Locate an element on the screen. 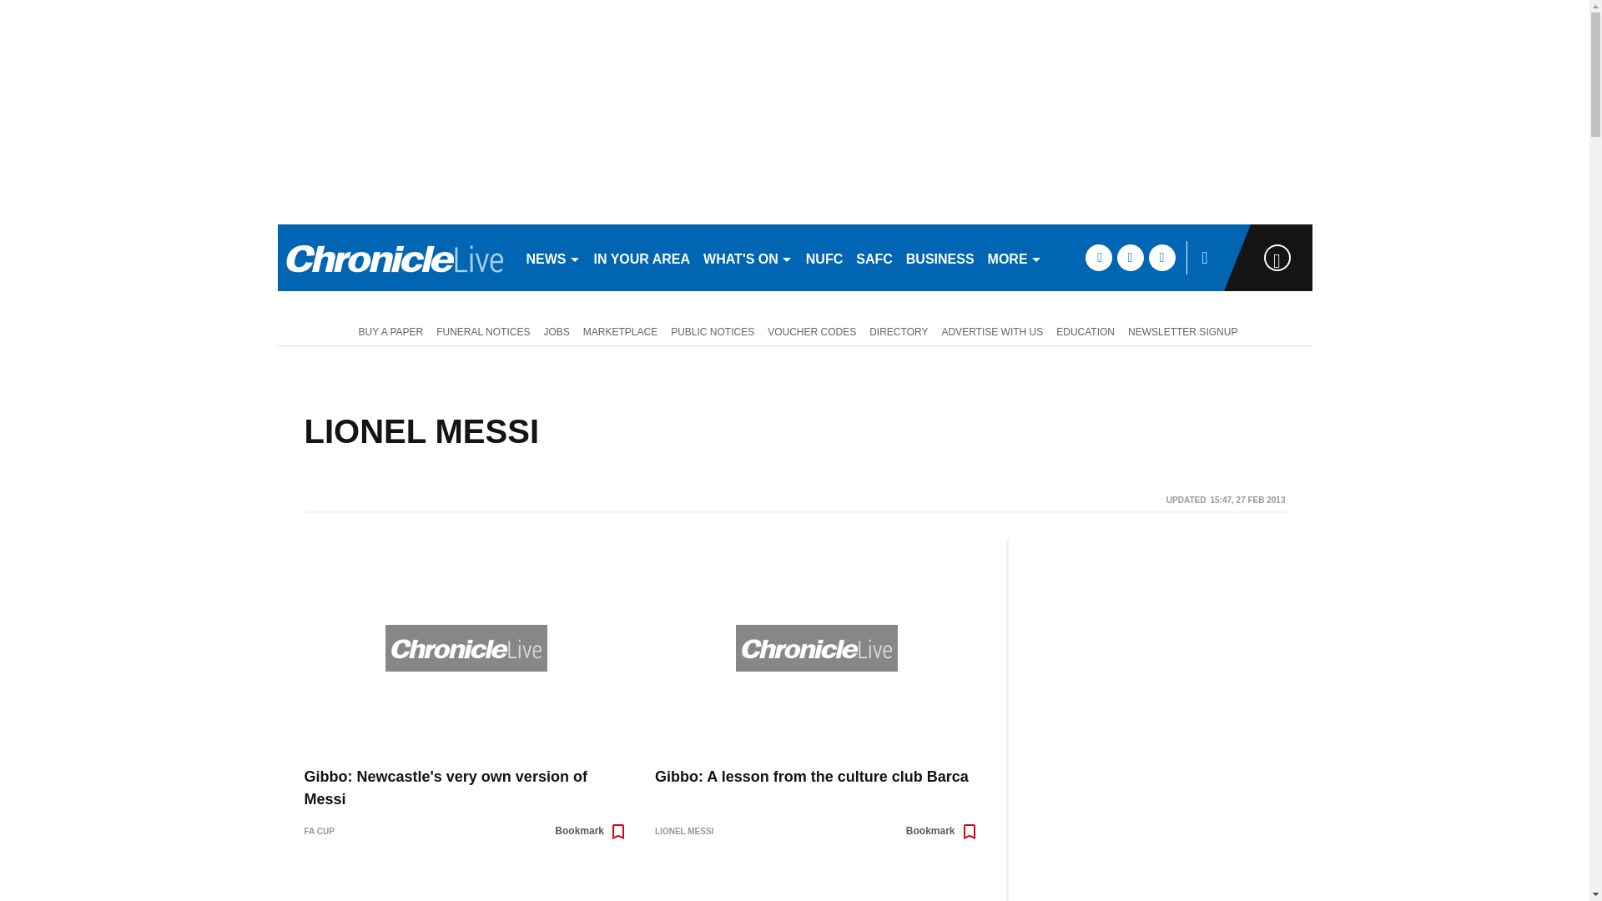 Image resolution: width=1602 pixels, height=901 pixels. NEWS is located at coordinates (552, 257).